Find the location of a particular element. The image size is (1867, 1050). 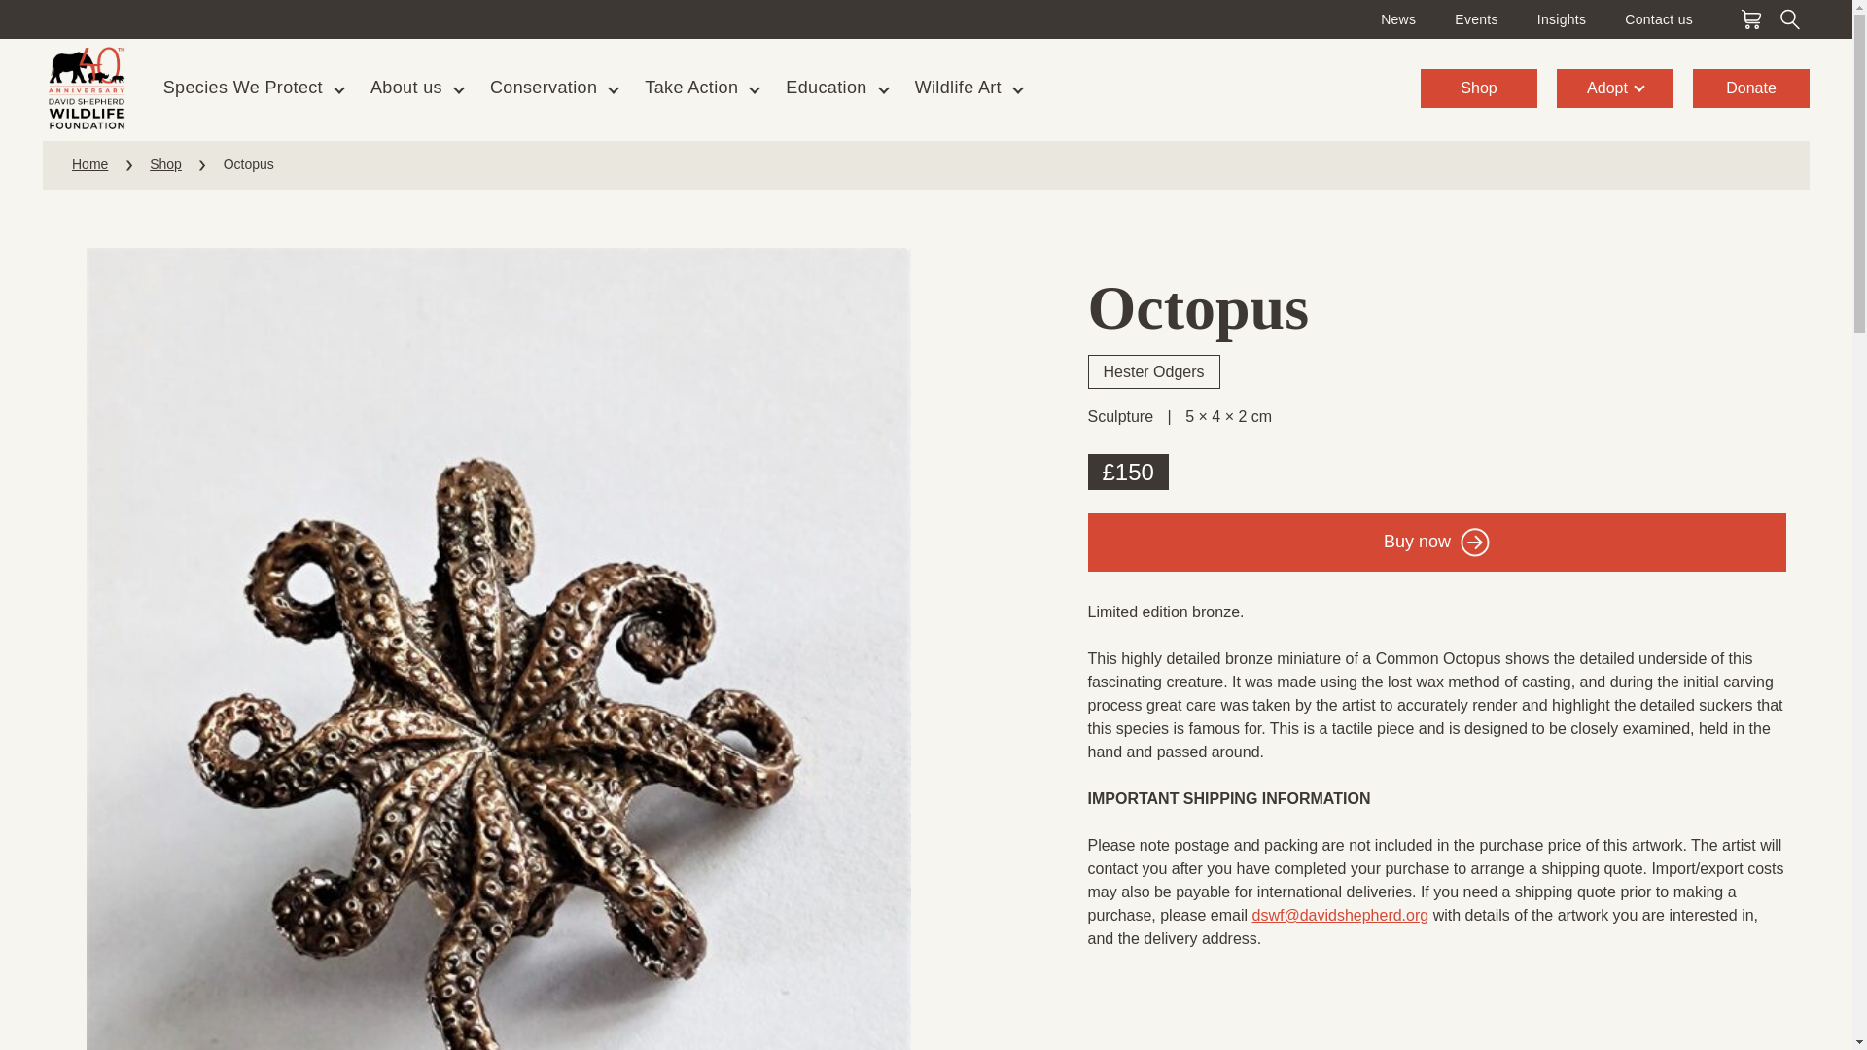

About us is located at coordinates (405, 87).